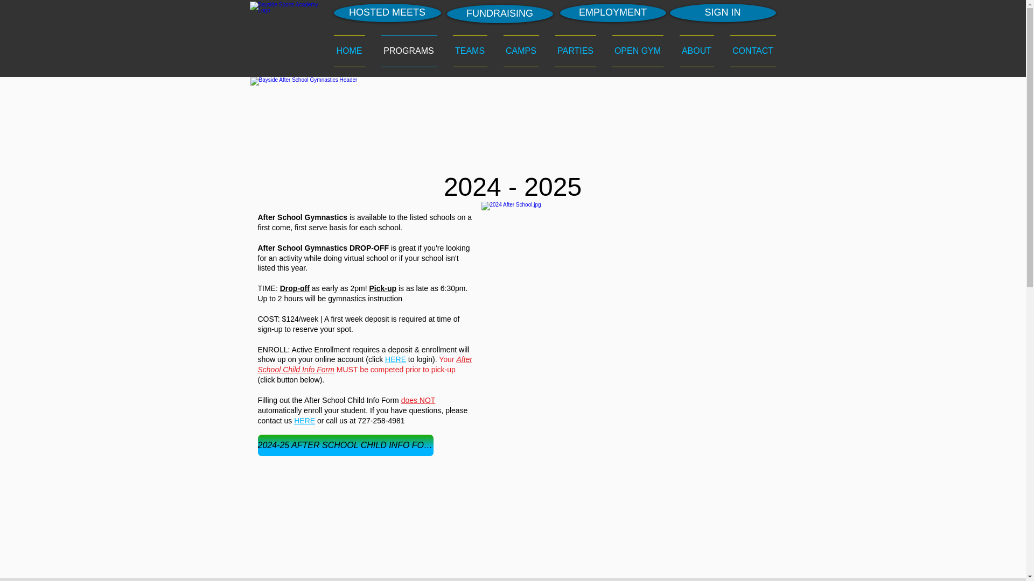  What do you see at coordinates (638, 51) in the screenshot?
I see `OPEN GYM` at bounding box center [638, 51].